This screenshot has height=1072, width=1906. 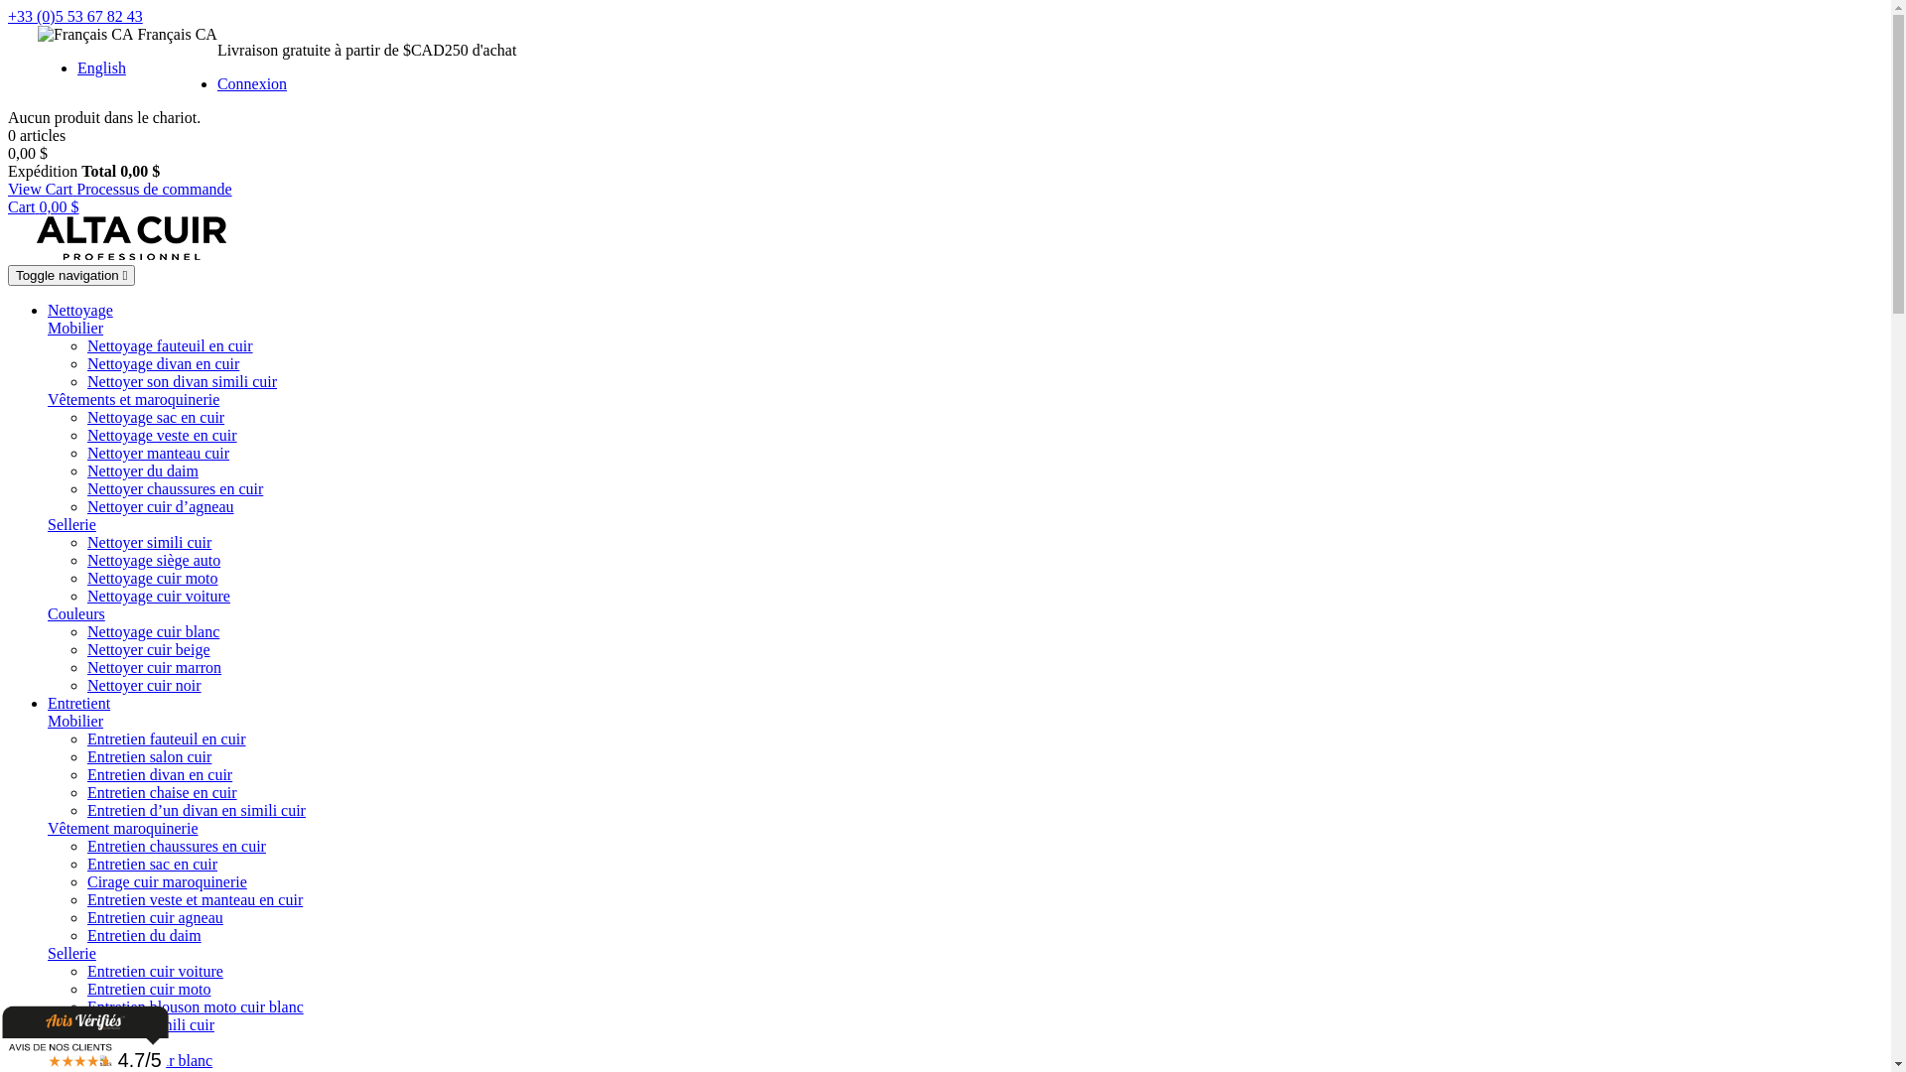 What do you see at coordinates (151, 1024) in the screenshot?
I see `Entretien simili cuir` at bounding box center [151, 1024].